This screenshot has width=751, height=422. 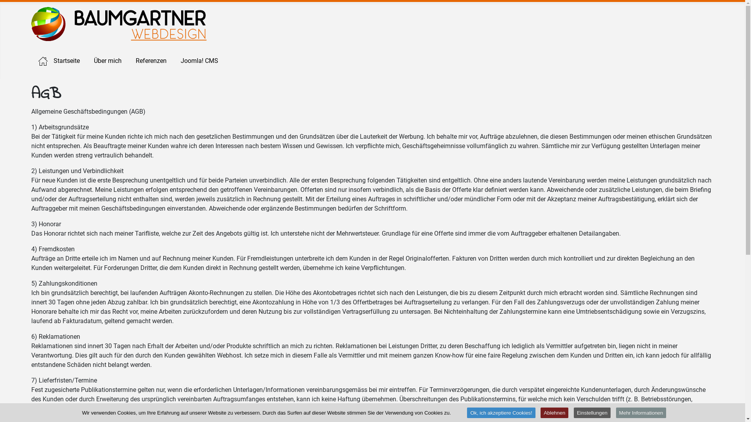 What do you see at coordinates (641, 413) in the screenshot?
I see `Mehr Informationen` at bounding box center [641, 413].